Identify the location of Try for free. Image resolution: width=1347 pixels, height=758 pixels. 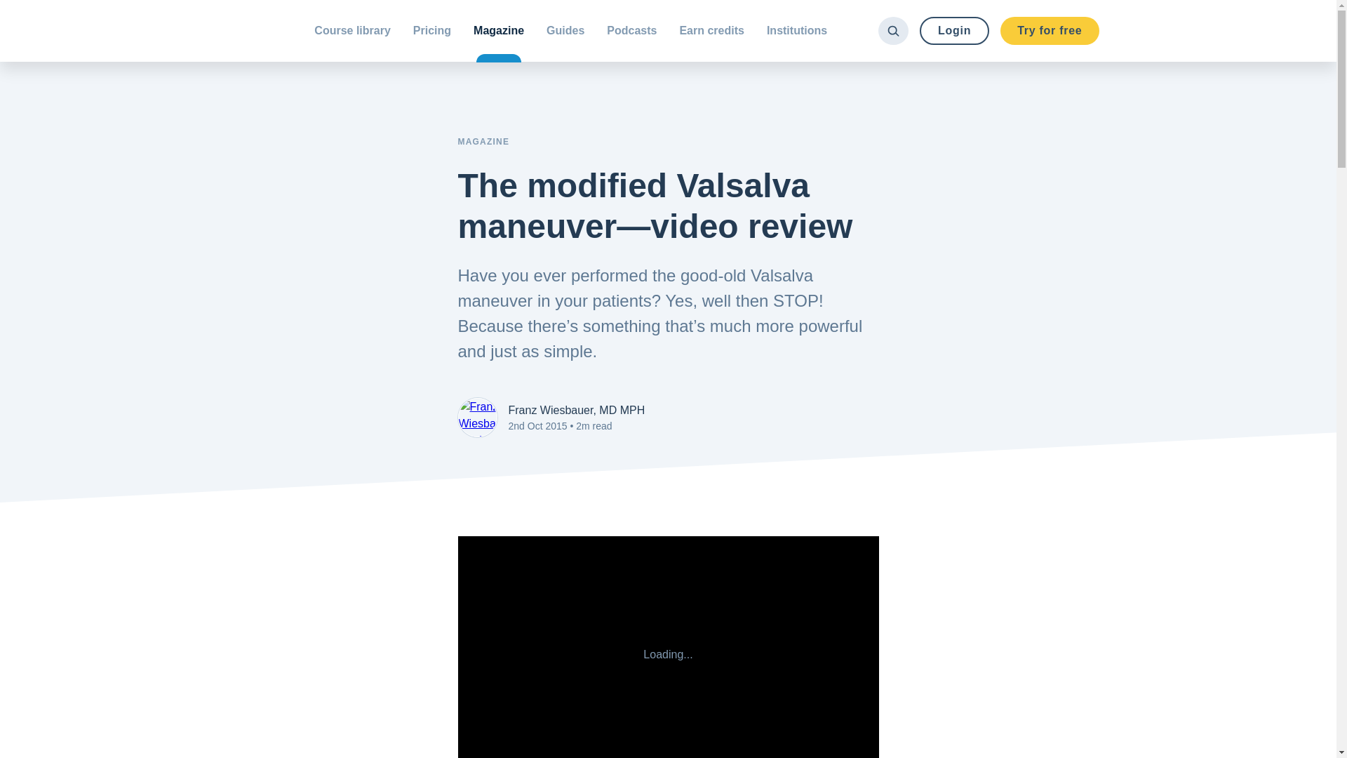
(1050, 30).